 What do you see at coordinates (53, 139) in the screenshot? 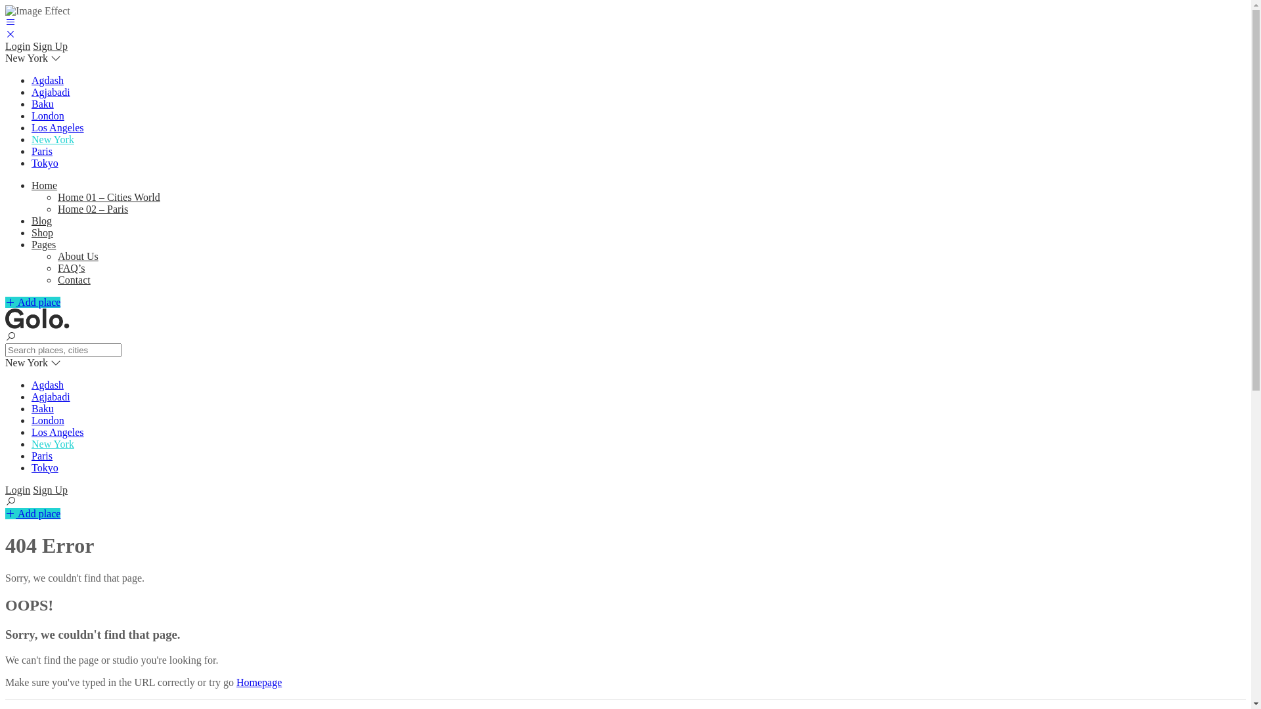
I see `New York` at bounding box center [53, 139].